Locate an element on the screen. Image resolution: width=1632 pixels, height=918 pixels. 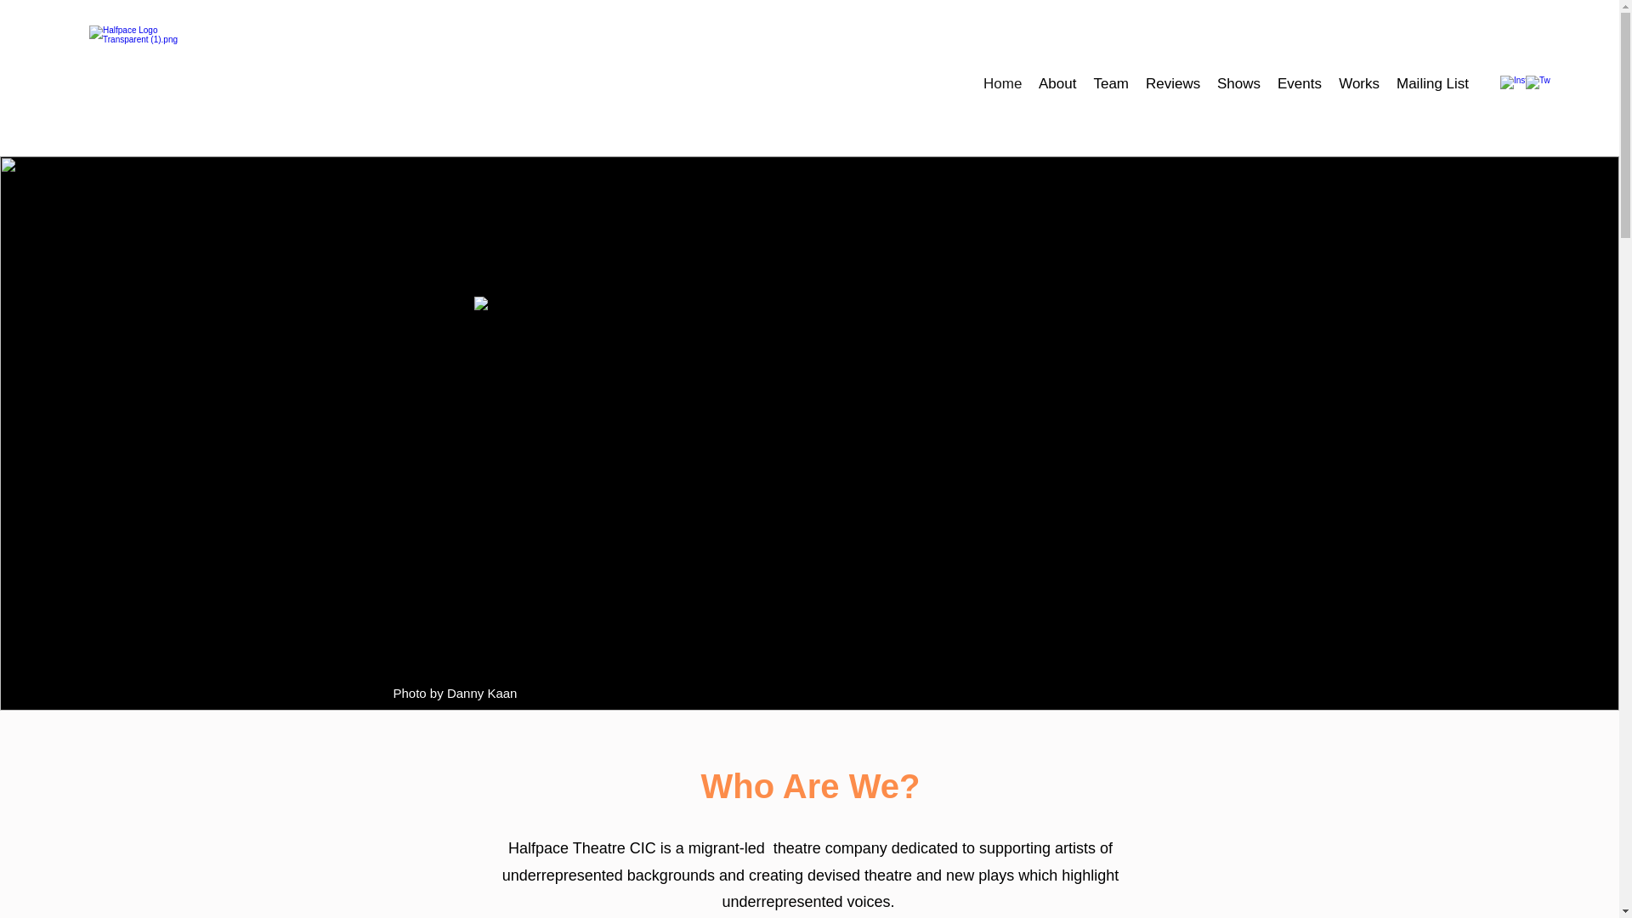
Events is located at coordinates (1299, 84).